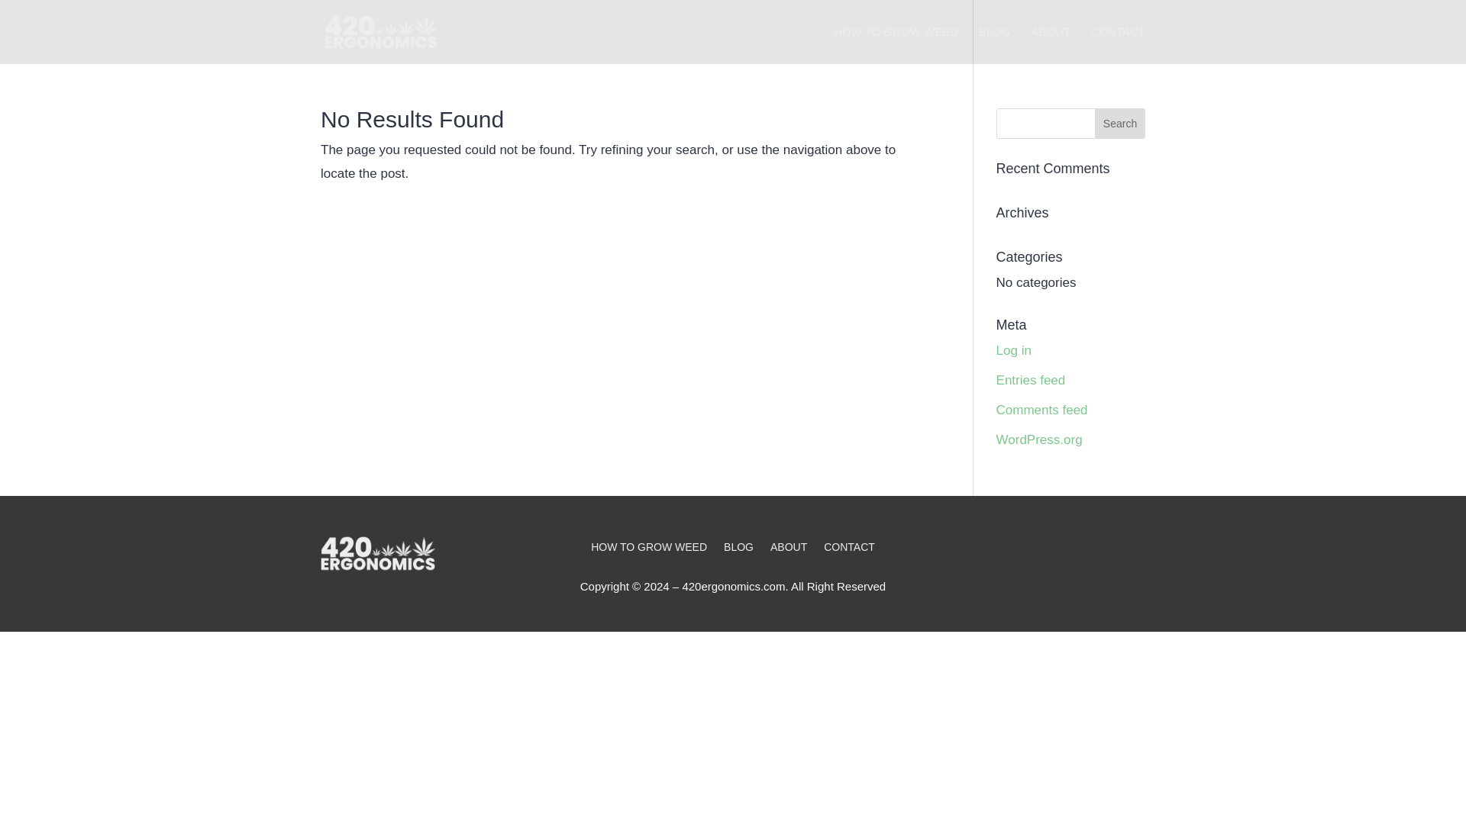 This screenshot has height=824, width=1466. I want to click on ABOUT, so click(789, 549).